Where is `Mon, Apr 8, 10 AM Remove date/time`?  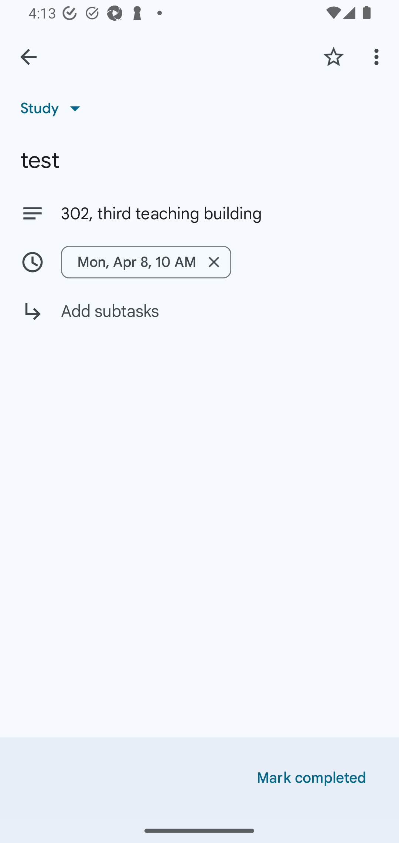
Mon, Apr 8, 10 AM Remove date/time is located at coordinates (199, 262).